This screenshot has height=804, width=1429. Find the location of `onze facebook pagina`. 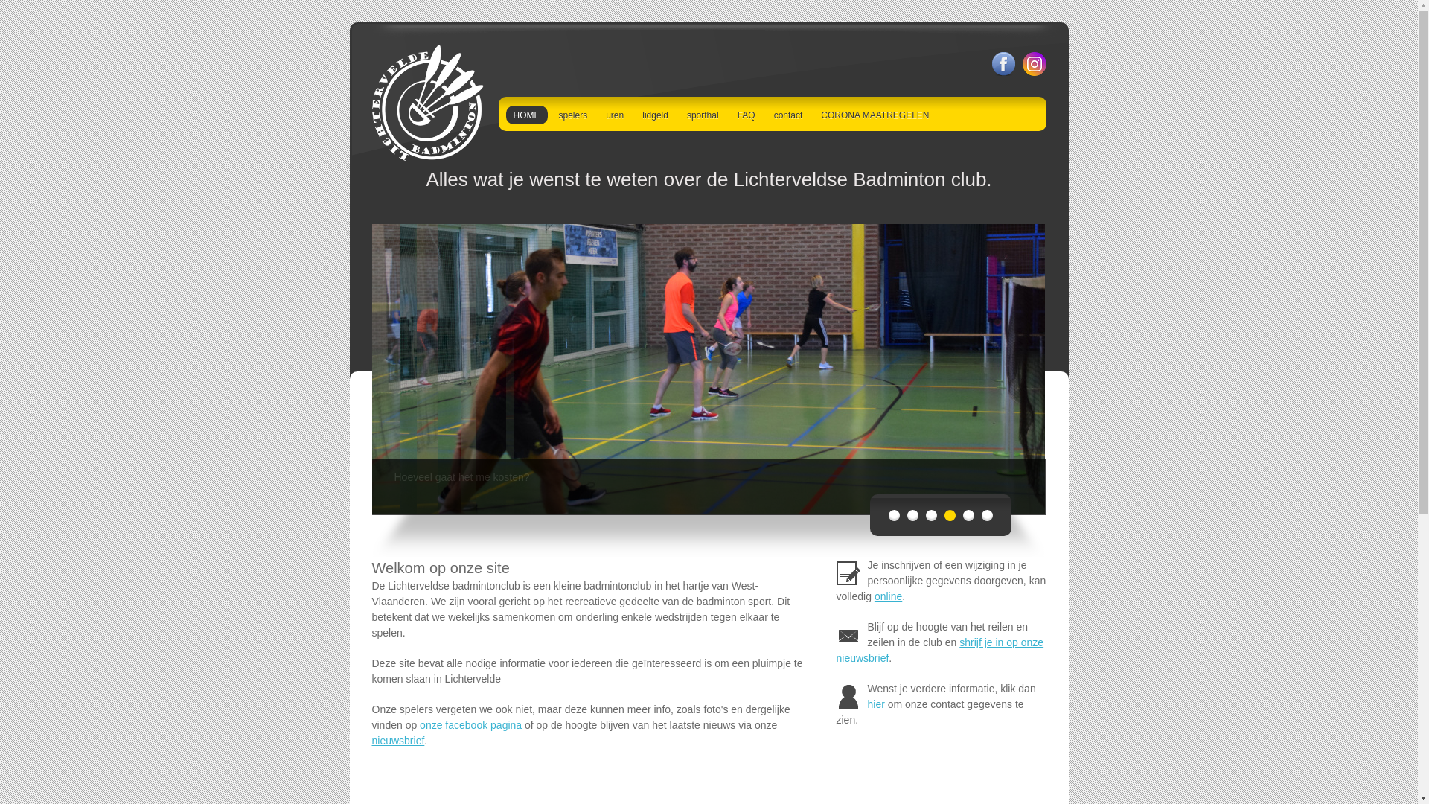

onze facebook pagina is located at coordinates (470, 725).